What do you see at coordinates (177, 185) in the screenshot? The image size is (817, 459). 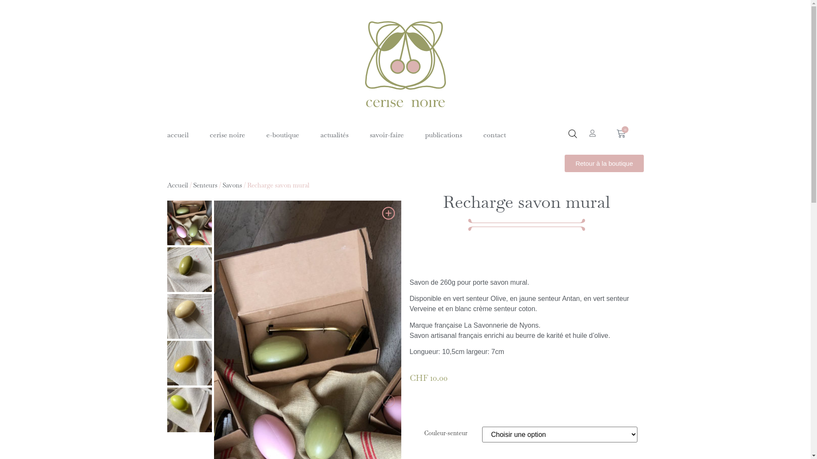 I see `Accueil` at bounding box center [177, 185].